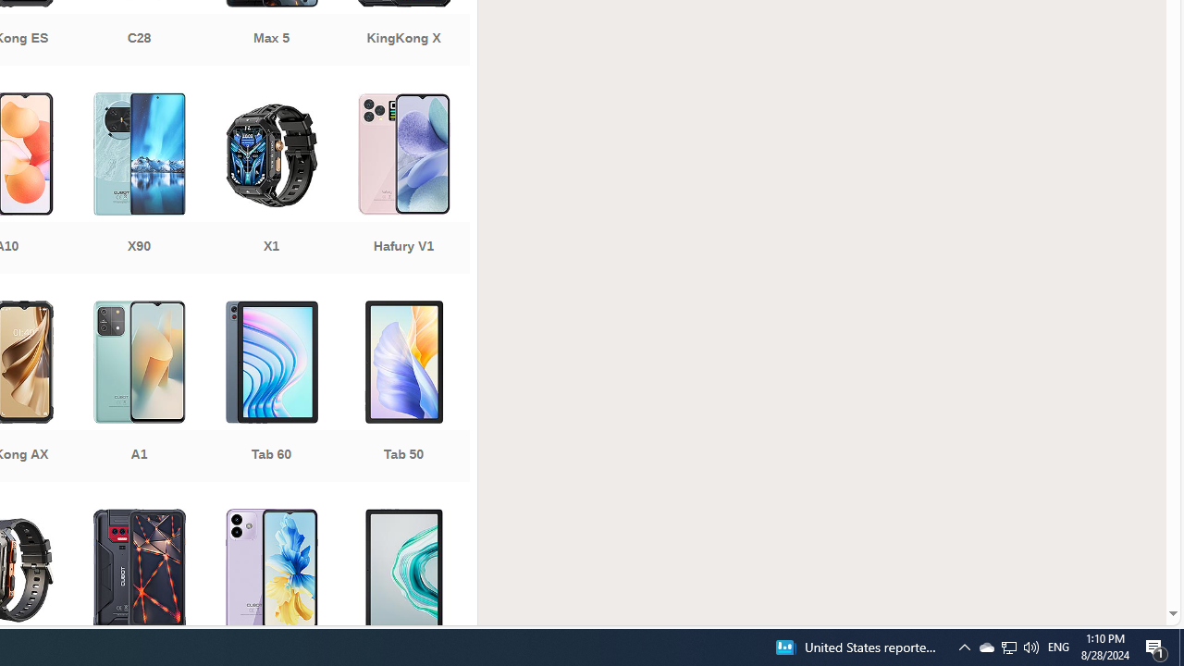  Describe the element at coordinates (139, 393) in the screenshot. I see `A1` at that location.